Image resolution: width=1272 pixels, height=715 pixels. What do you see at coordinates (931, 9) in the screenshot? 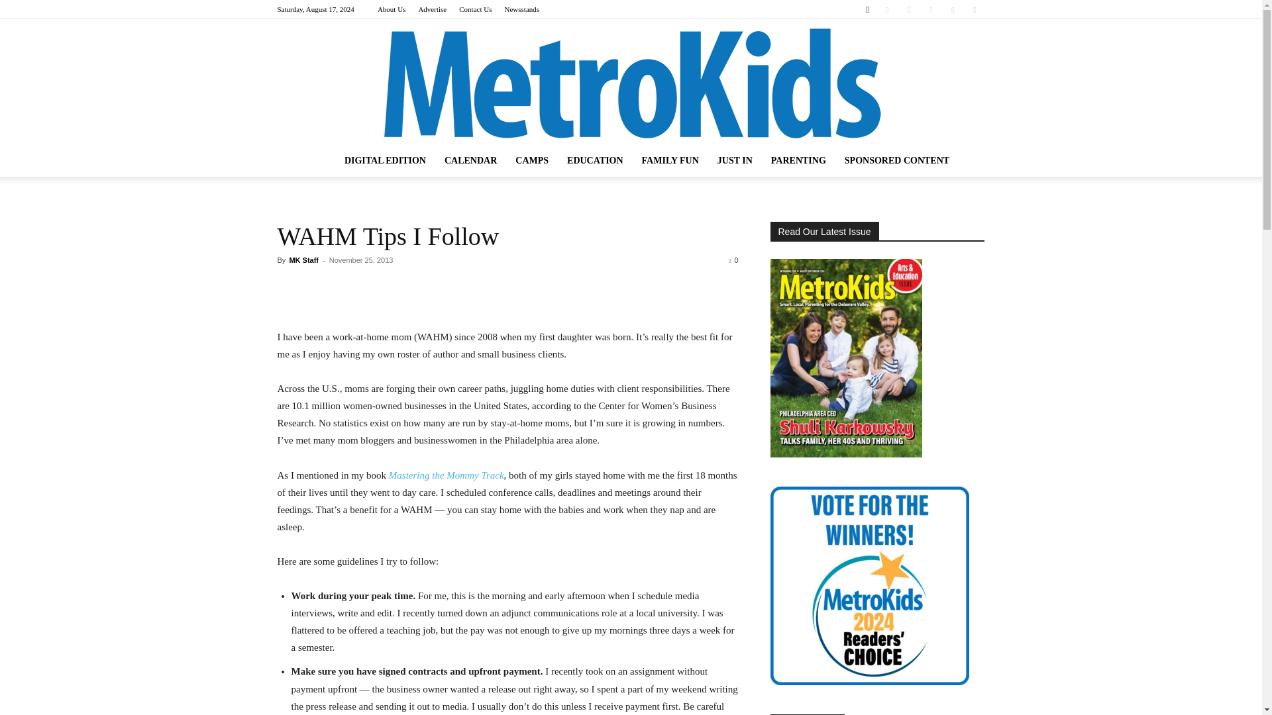
I see `Pinterest` at bounding box center [931, 9].